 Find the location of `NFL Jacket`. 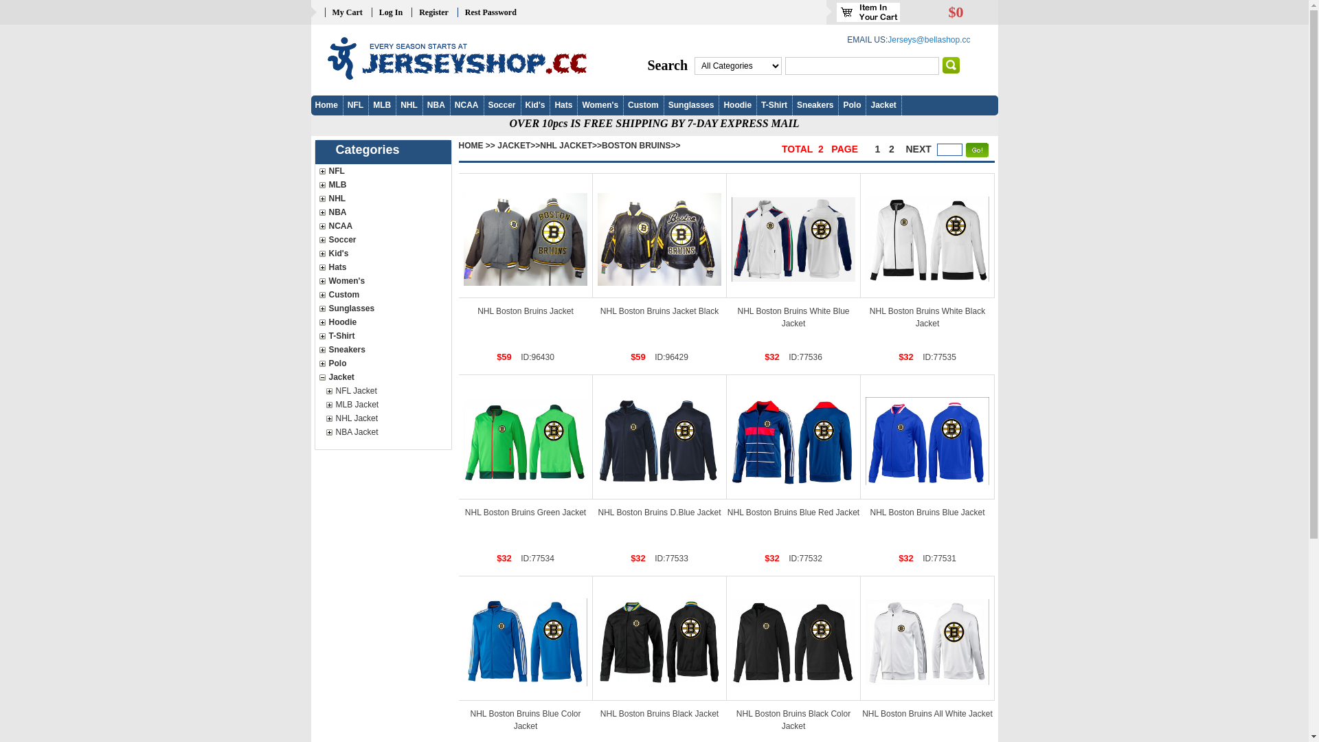

NFL Jacket is located at coordinates (356, 391).